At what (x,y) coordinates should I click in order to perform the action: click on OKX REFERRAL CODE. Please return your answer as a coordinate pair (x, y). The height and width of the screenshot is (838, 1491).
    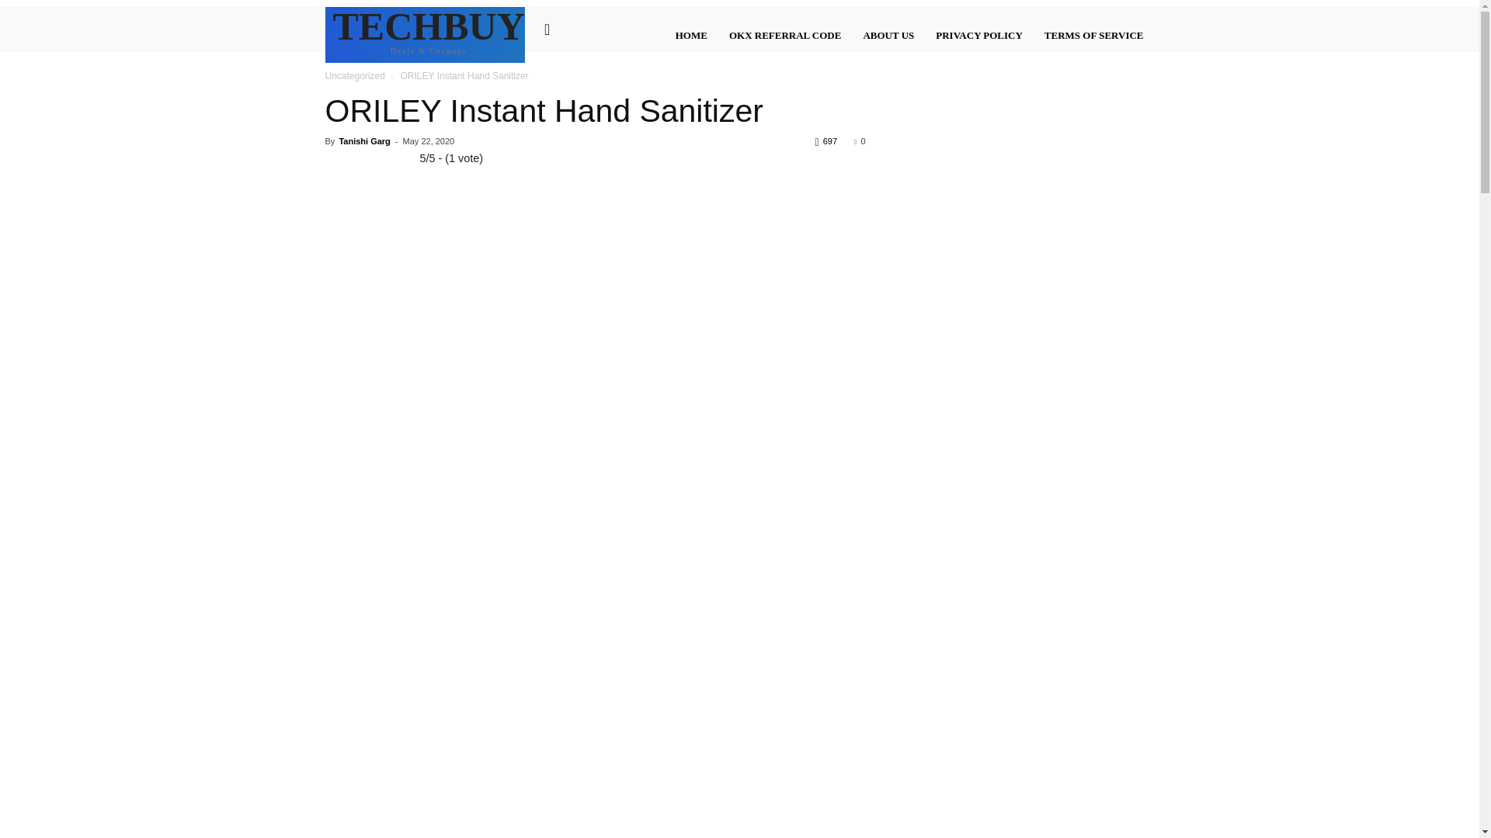
    Looking at the image, I should click on (784, 36).